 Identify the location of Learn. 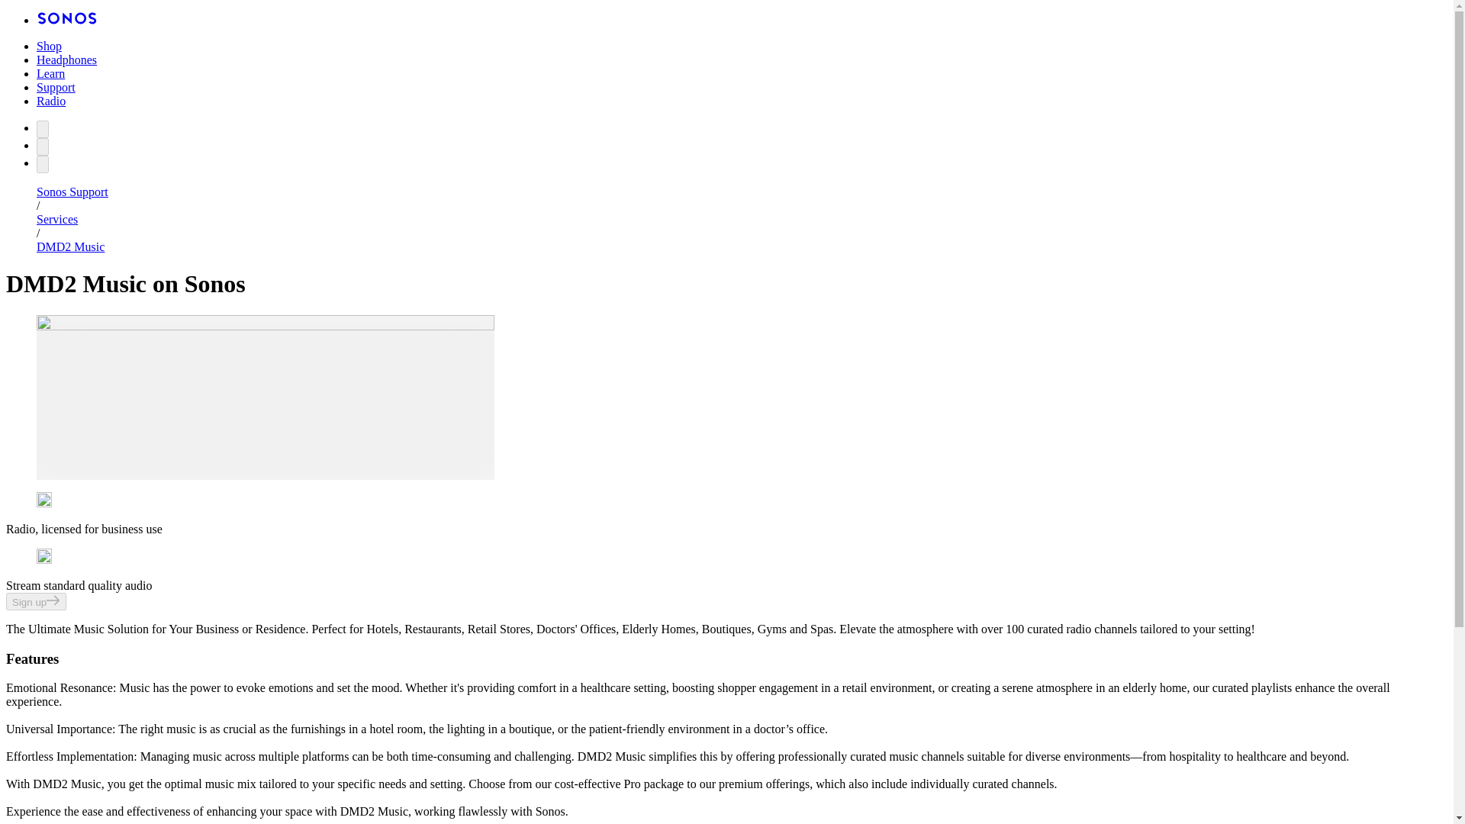
(50, 73).